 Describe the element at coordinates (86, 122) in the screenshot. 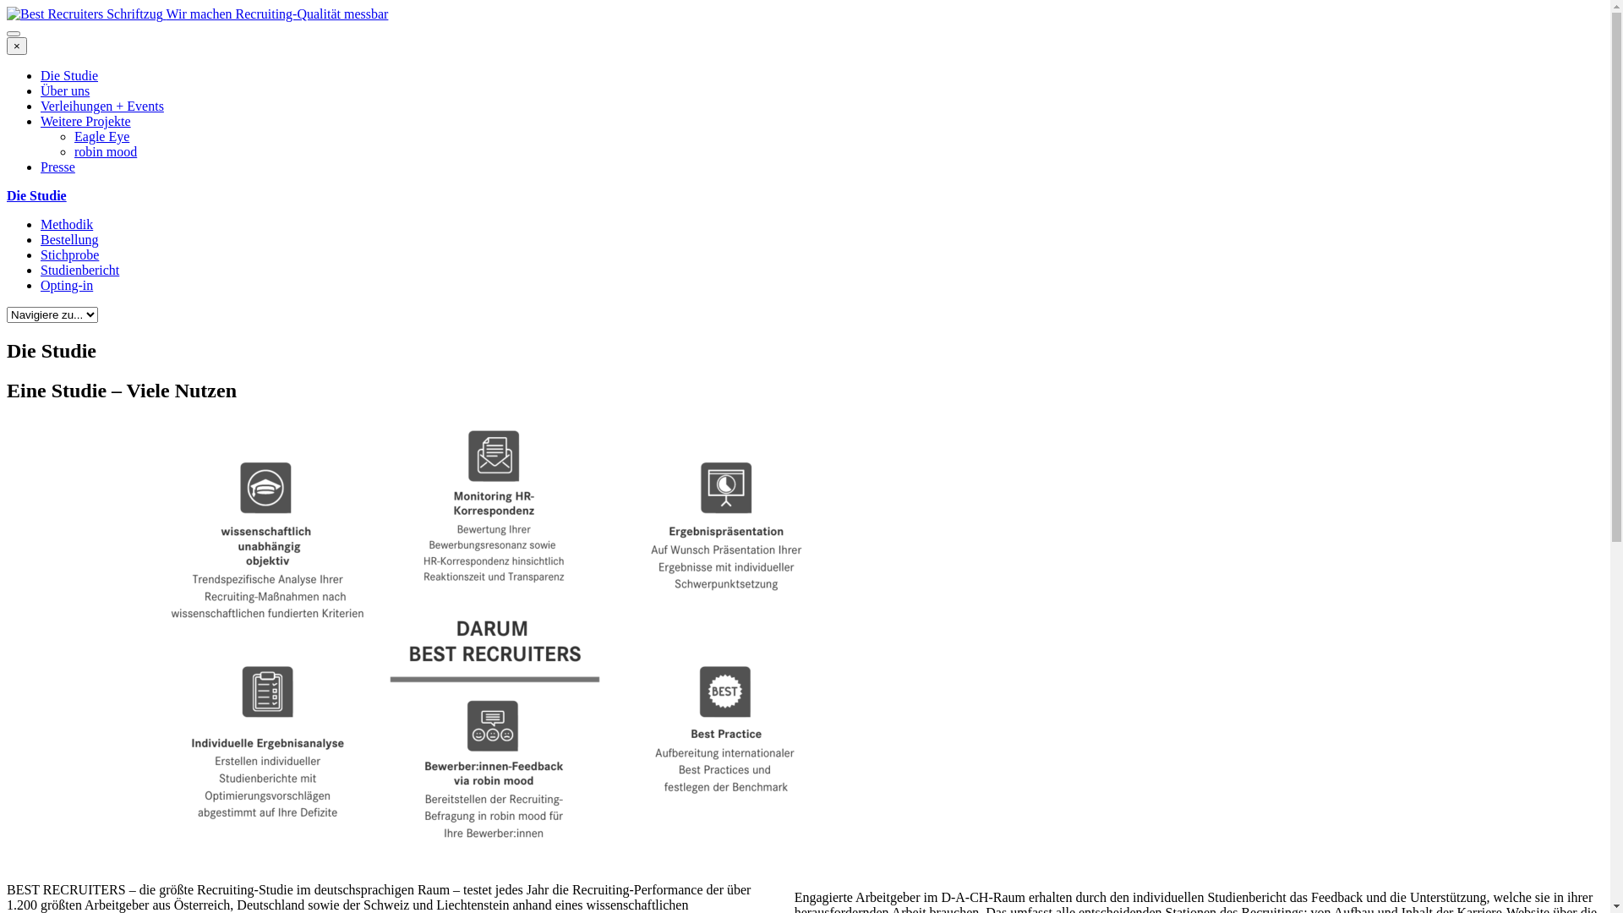

I see `Weitere Projekte` at that location.